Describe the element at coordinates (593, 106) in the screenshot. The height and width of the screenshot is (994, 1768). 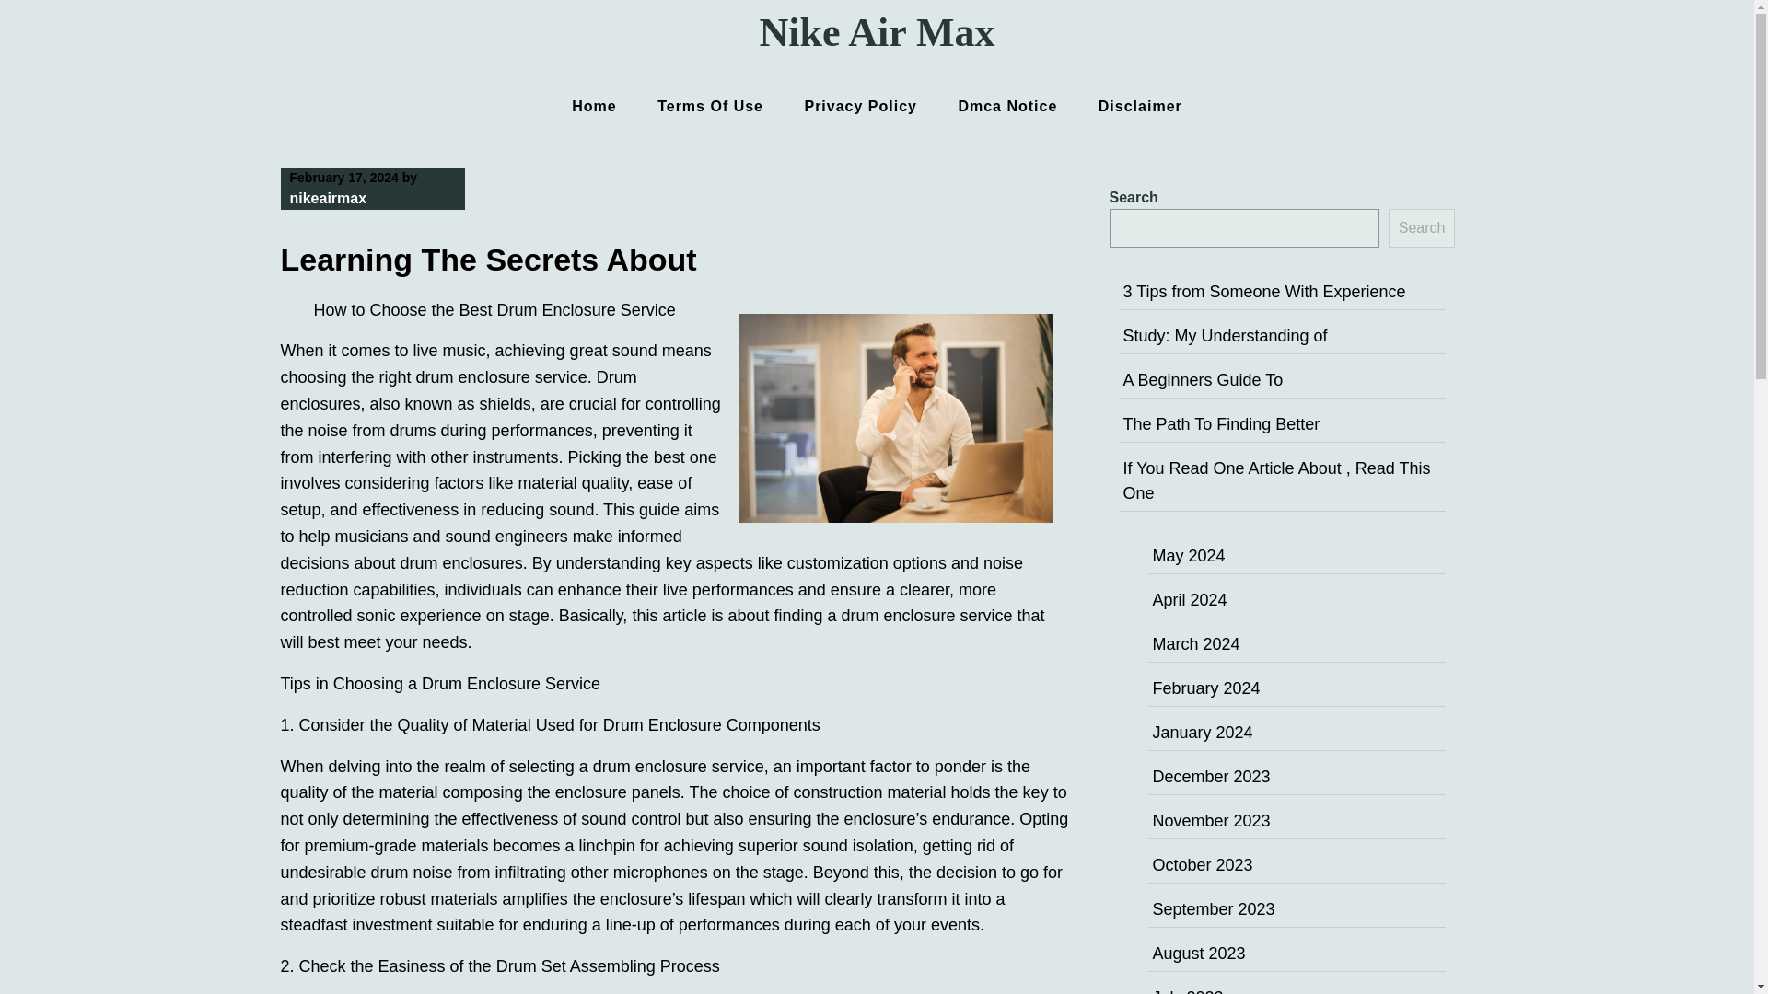
I see `Home` at that location.